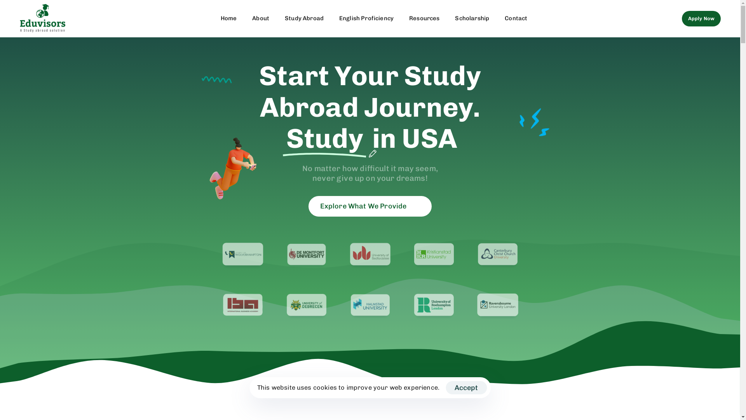  What do you see at coordinates (466, 388) in the screenshot?
I see `Accept` at bounding box center [466, 388].